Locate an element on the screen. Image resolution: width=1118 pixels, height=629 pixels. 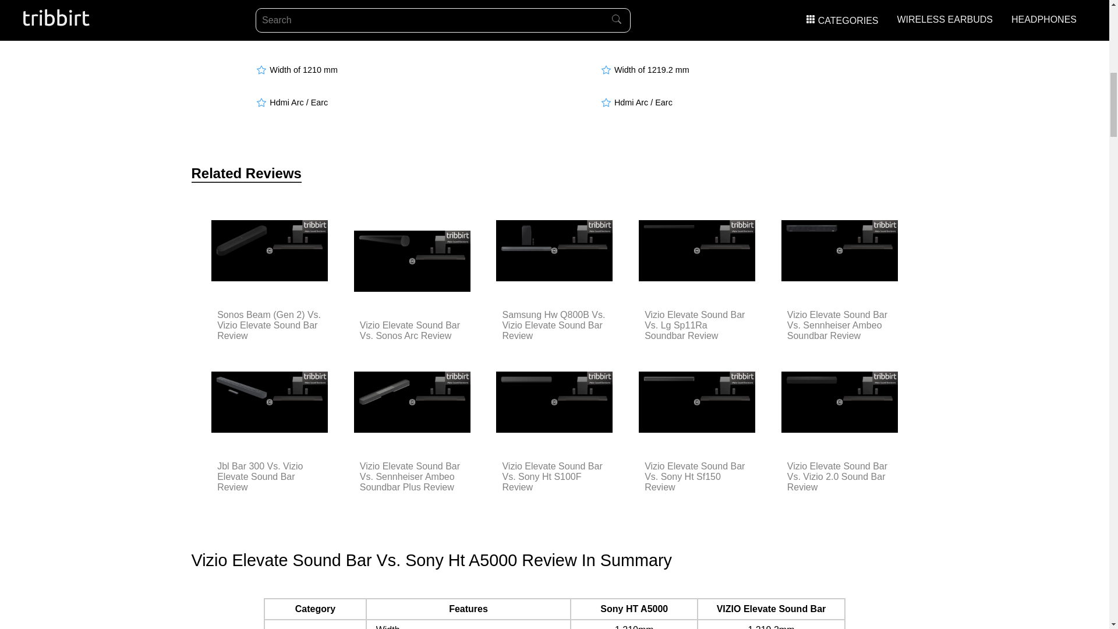
Jbl Bar 300 Vs. Vizio Elevate Sound Bar Review is located at coordinates (269, 476).